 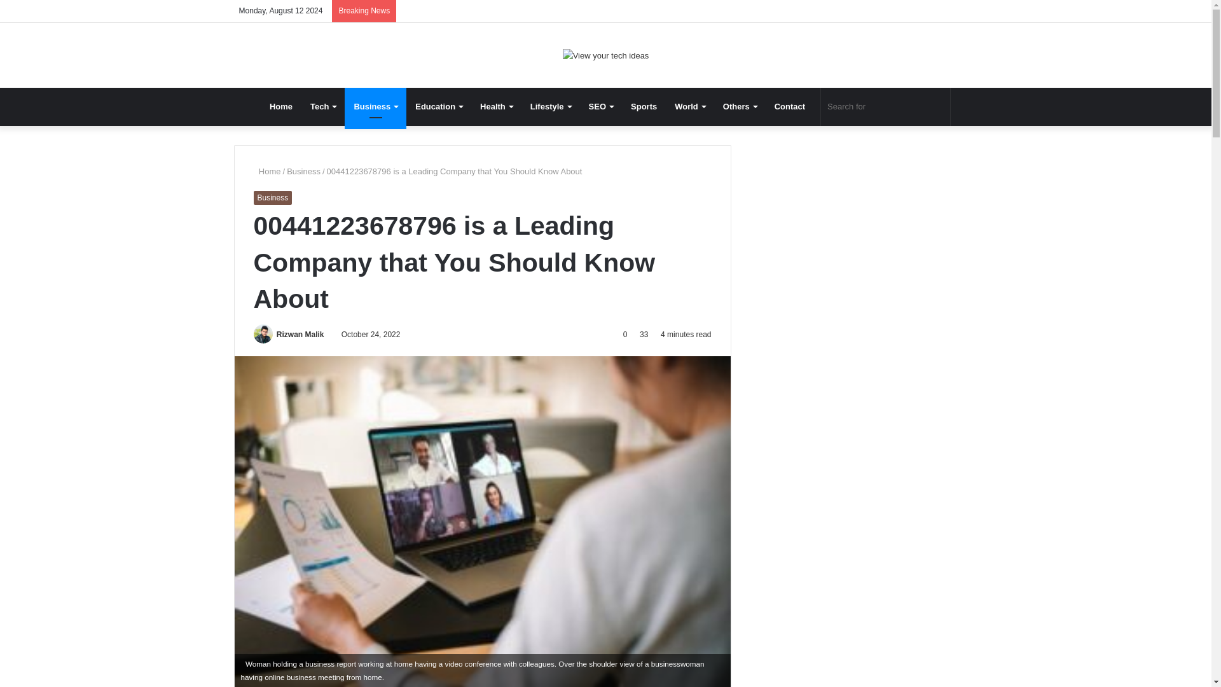 I want to click on Health, so click(x=496, y=107).